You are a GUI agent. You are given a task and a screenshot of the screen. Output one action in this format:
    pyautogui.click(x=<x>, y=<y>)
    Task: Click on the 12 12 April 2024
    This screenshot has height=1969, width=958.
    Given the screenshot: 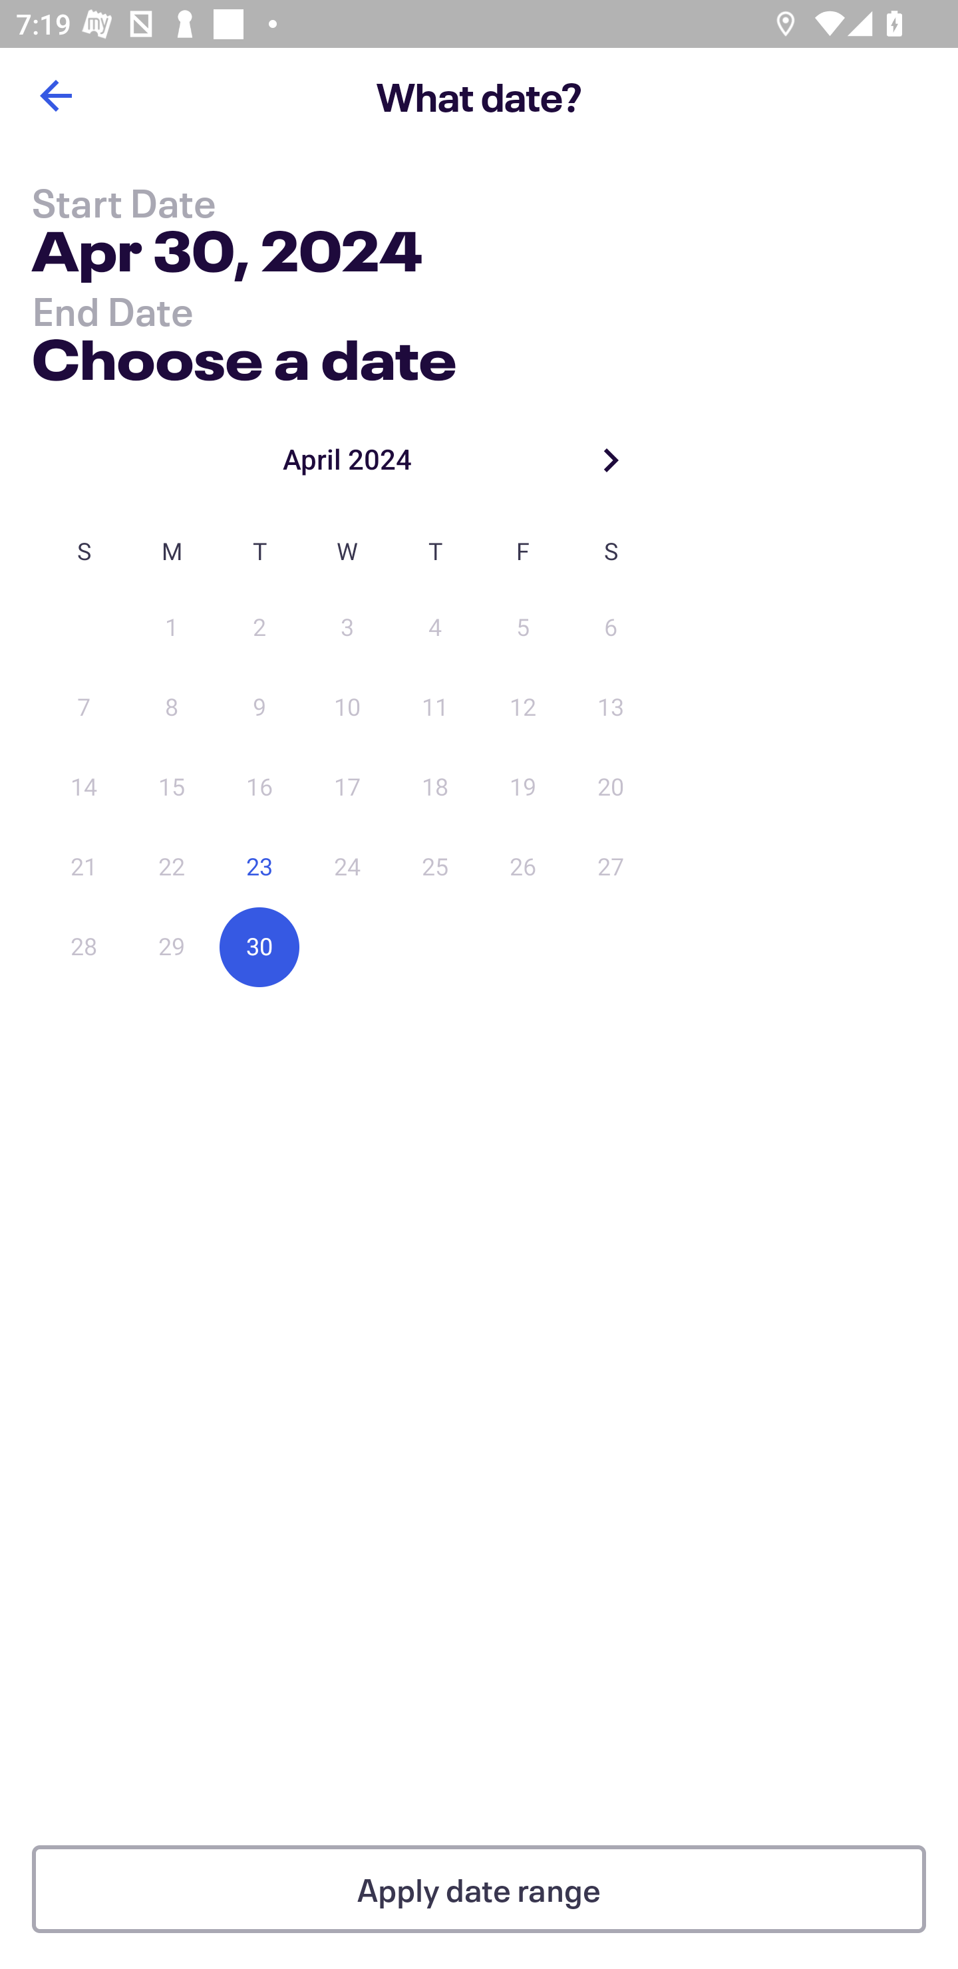 What is the action you would take?
    pyautogui.click(x=523, y=708)
    